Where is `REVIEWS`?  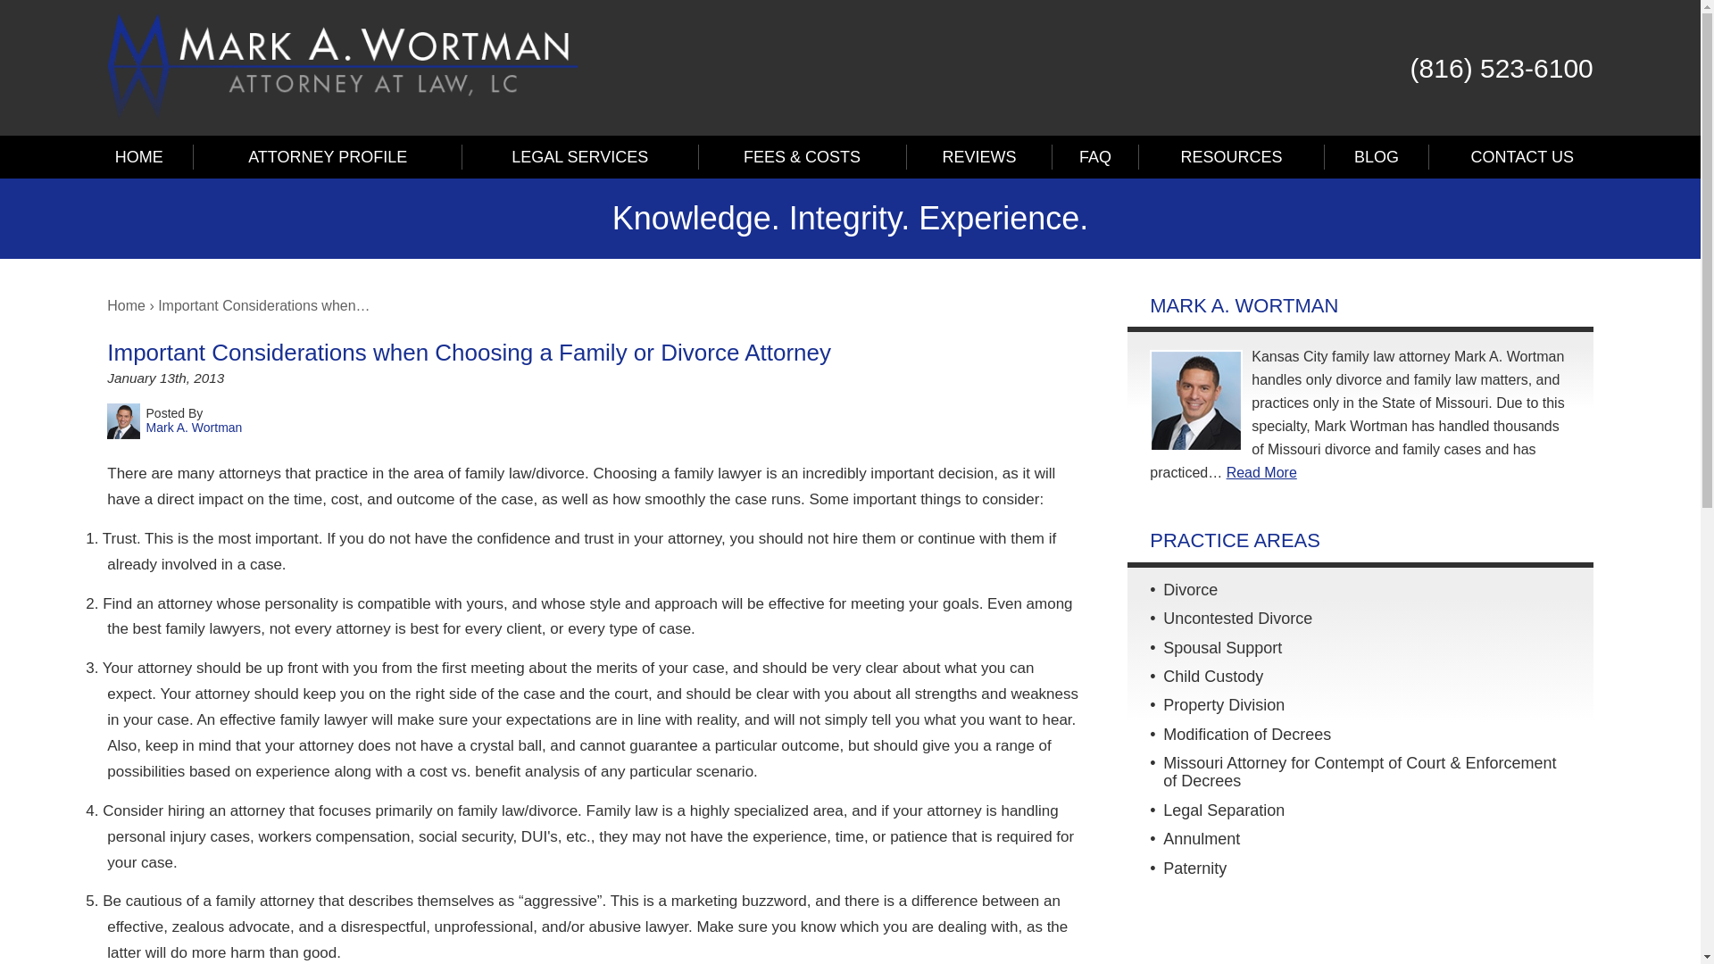
REVIEWS is located at coordinates (978, 157).